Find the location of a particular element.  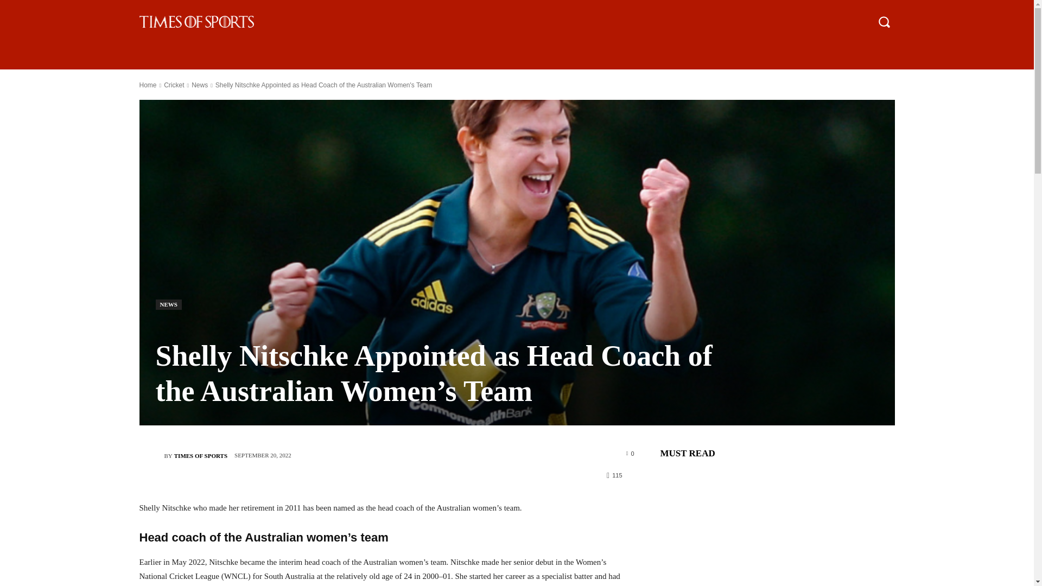

View all posts in News is located at coordinates (200, 85).